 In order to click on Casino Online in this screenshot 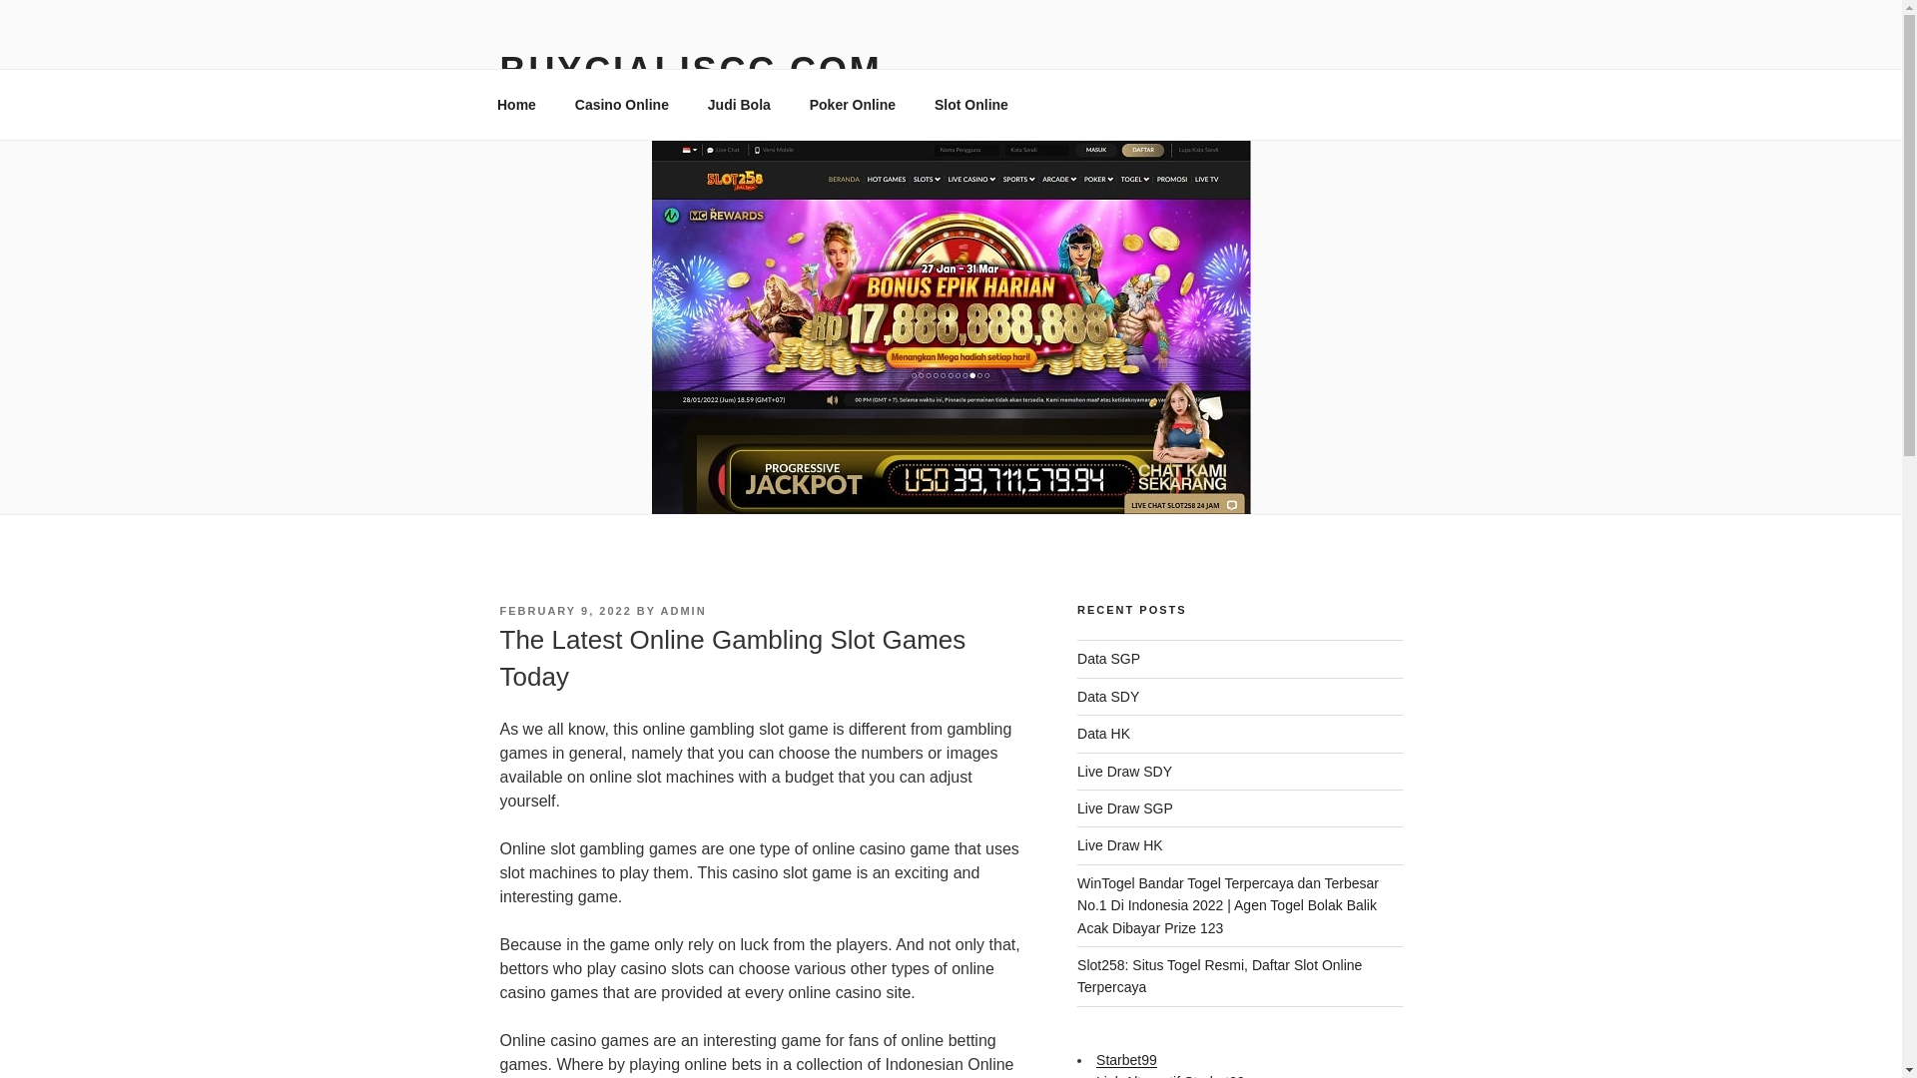, I will do `click(621, 104)`.